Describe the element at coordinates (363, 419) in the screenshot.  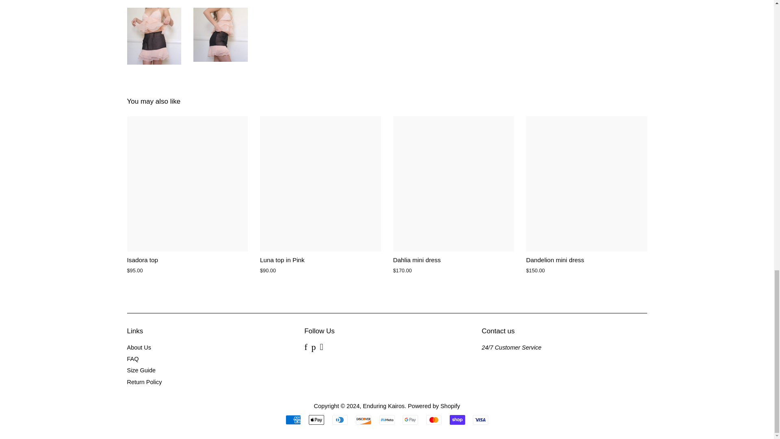
I see `Discover` at that location.